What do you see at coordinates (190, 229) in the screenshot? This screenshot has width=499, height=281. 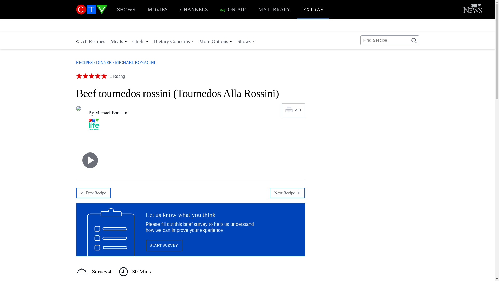 I see `Let us know what you think` at bounding box center [190, 229].